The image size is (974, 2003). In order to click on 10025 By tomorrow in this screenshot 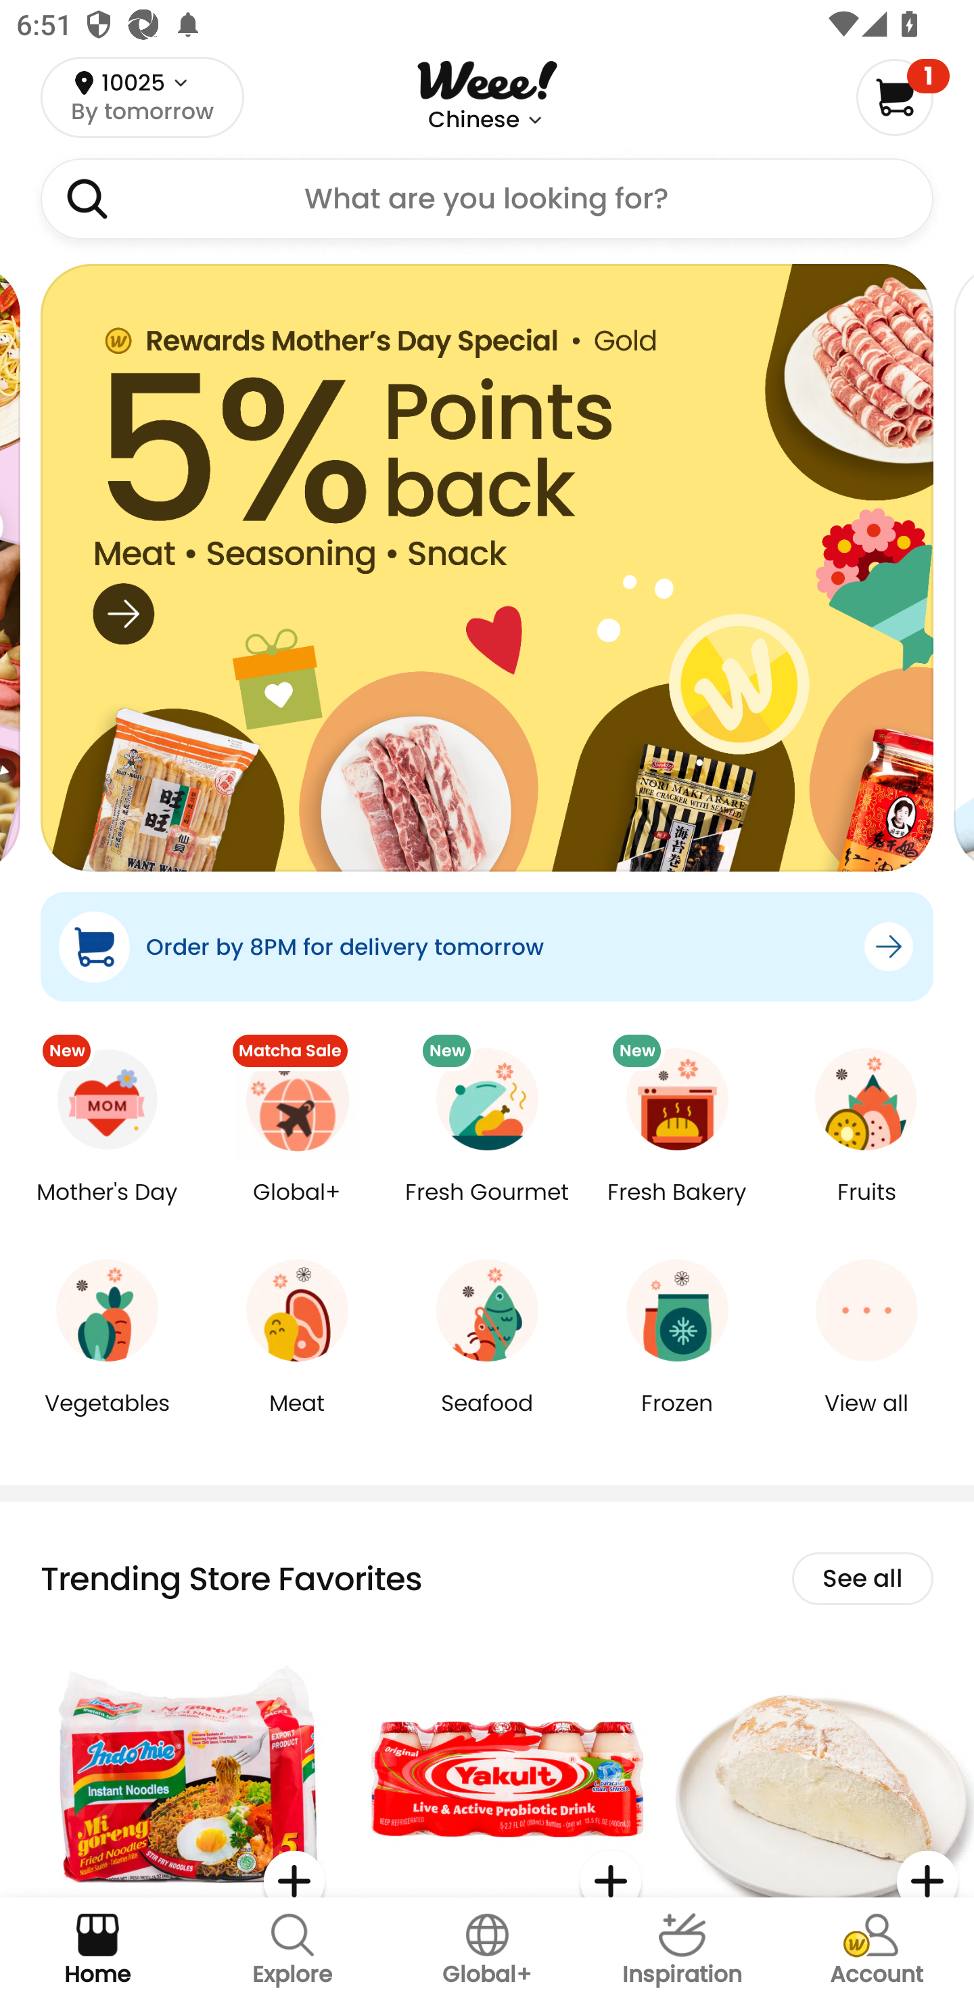, I will do `click(142, 97)`.